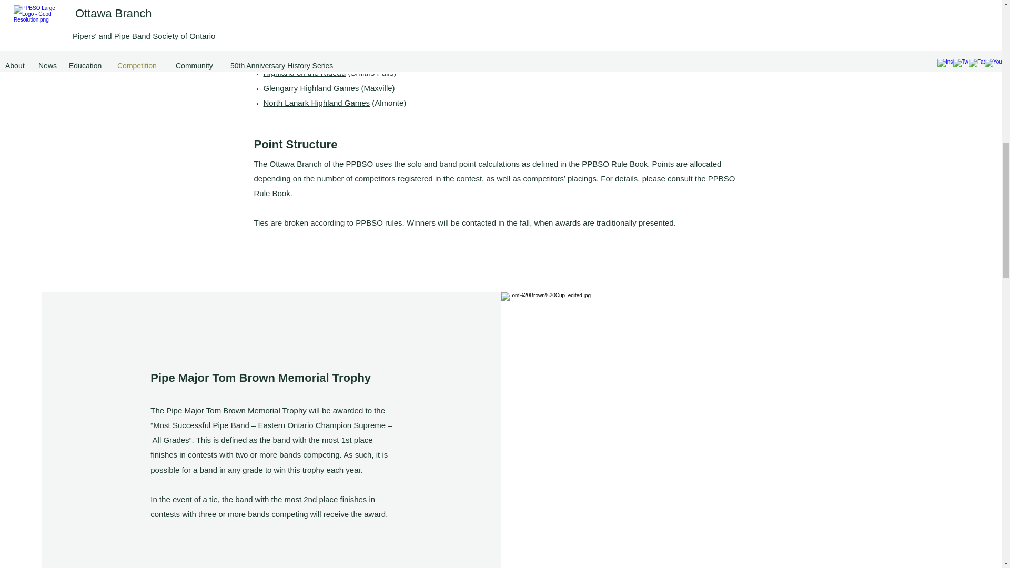 This screenshot has width=1010, height=568. What do you see at coordinates (304, 73) in the screenshot?
I see `Highland on the Rideau` at bounding box center [304, 73].